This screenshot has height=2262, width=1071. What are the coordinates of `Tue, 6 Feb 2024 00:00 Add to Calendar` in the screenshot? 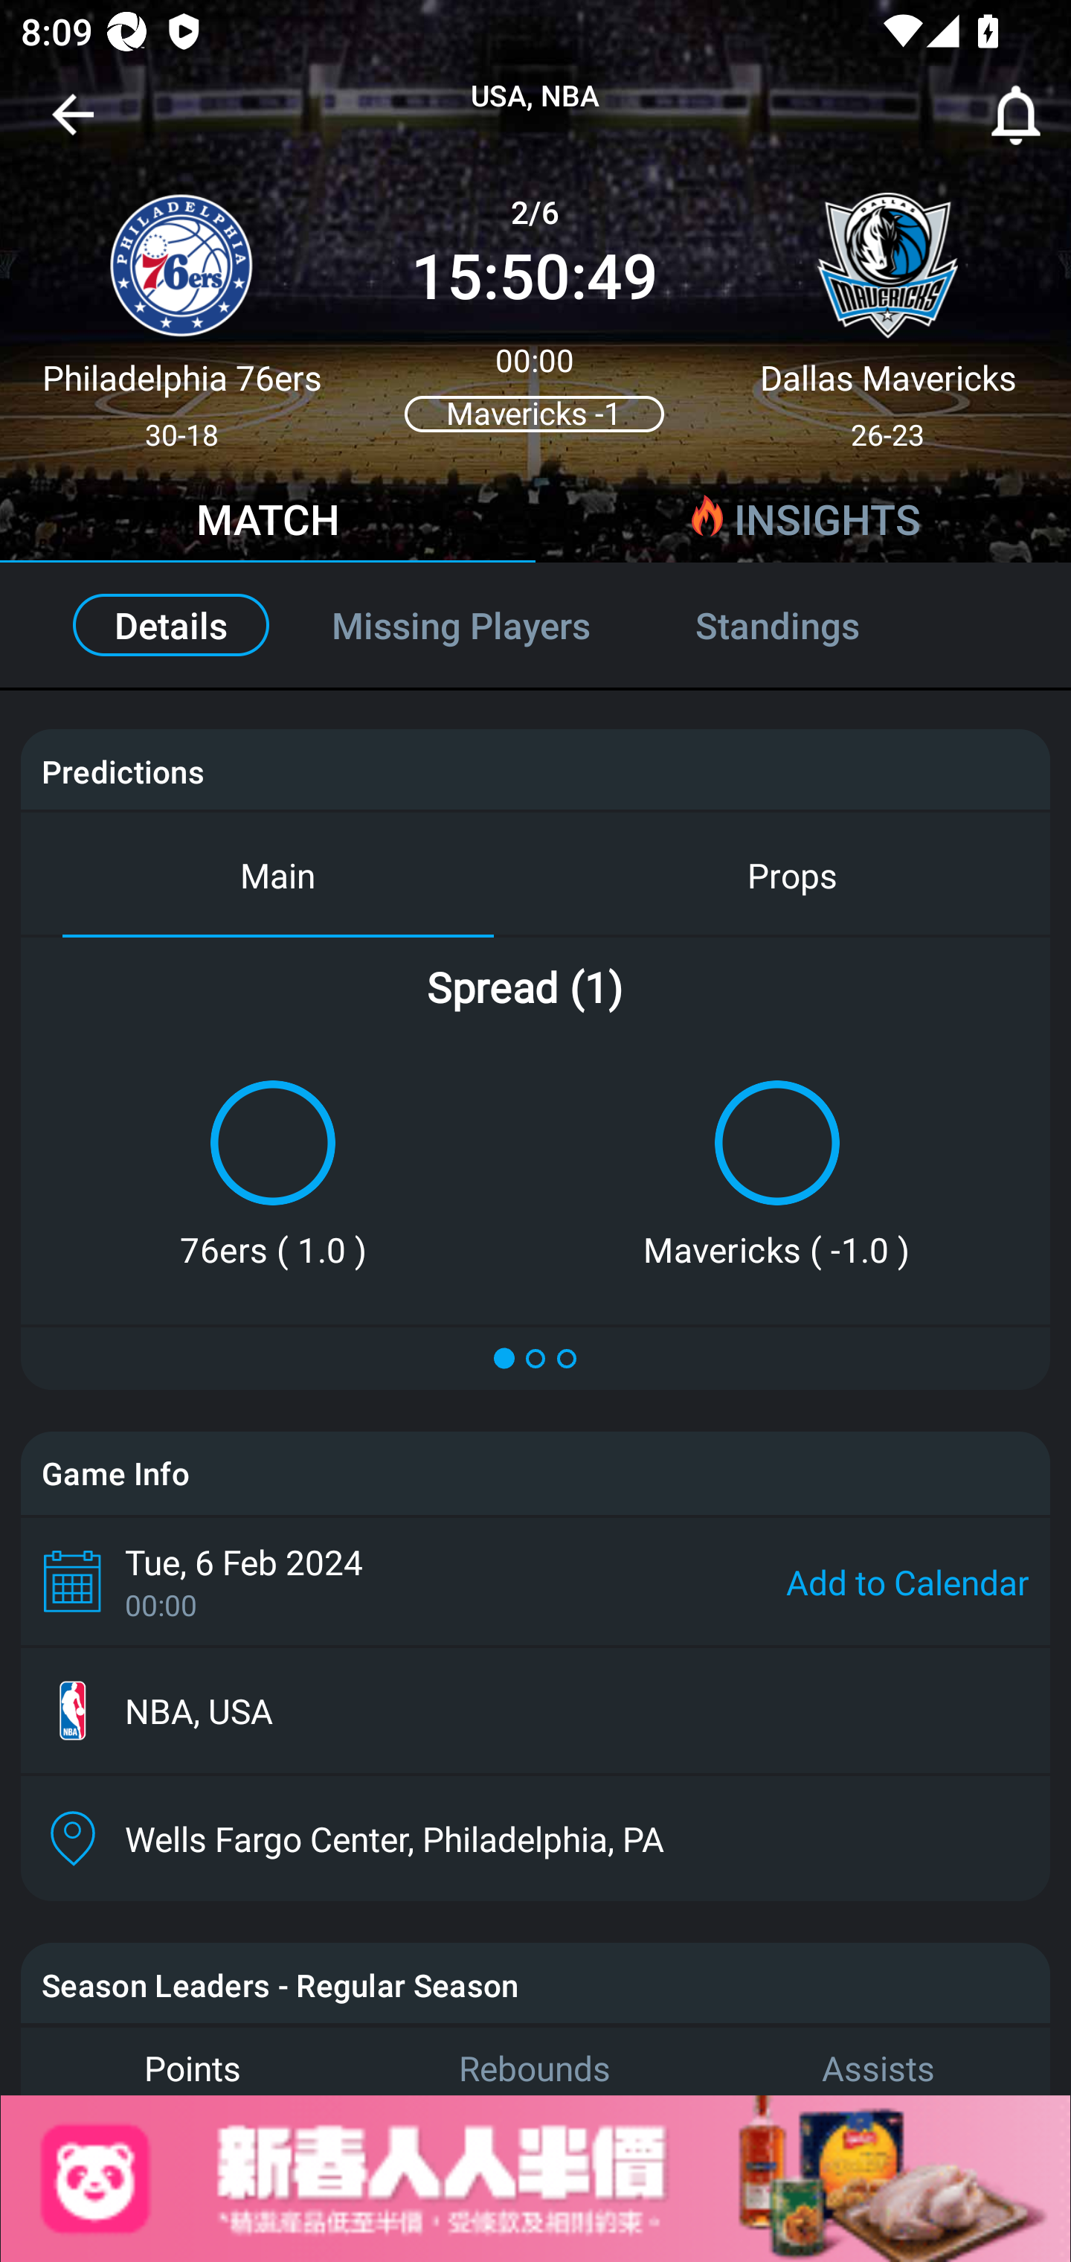 It's located at (535, 1580).